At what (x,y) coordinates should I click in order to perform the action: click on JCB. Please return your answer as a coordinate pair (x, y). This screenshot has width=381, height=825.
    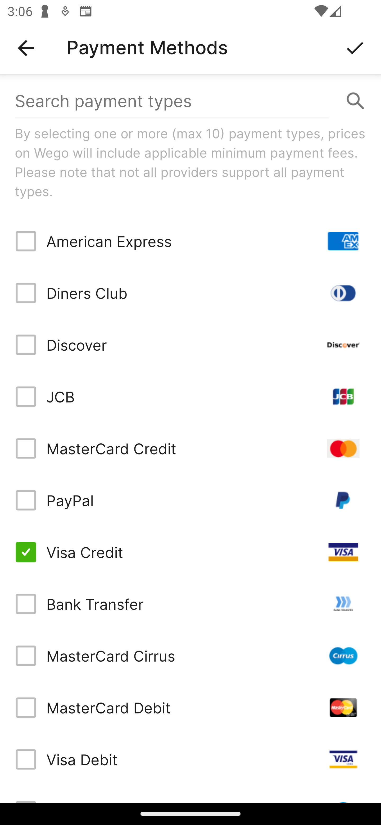
    Looking at the image, I should click on (190, 396).